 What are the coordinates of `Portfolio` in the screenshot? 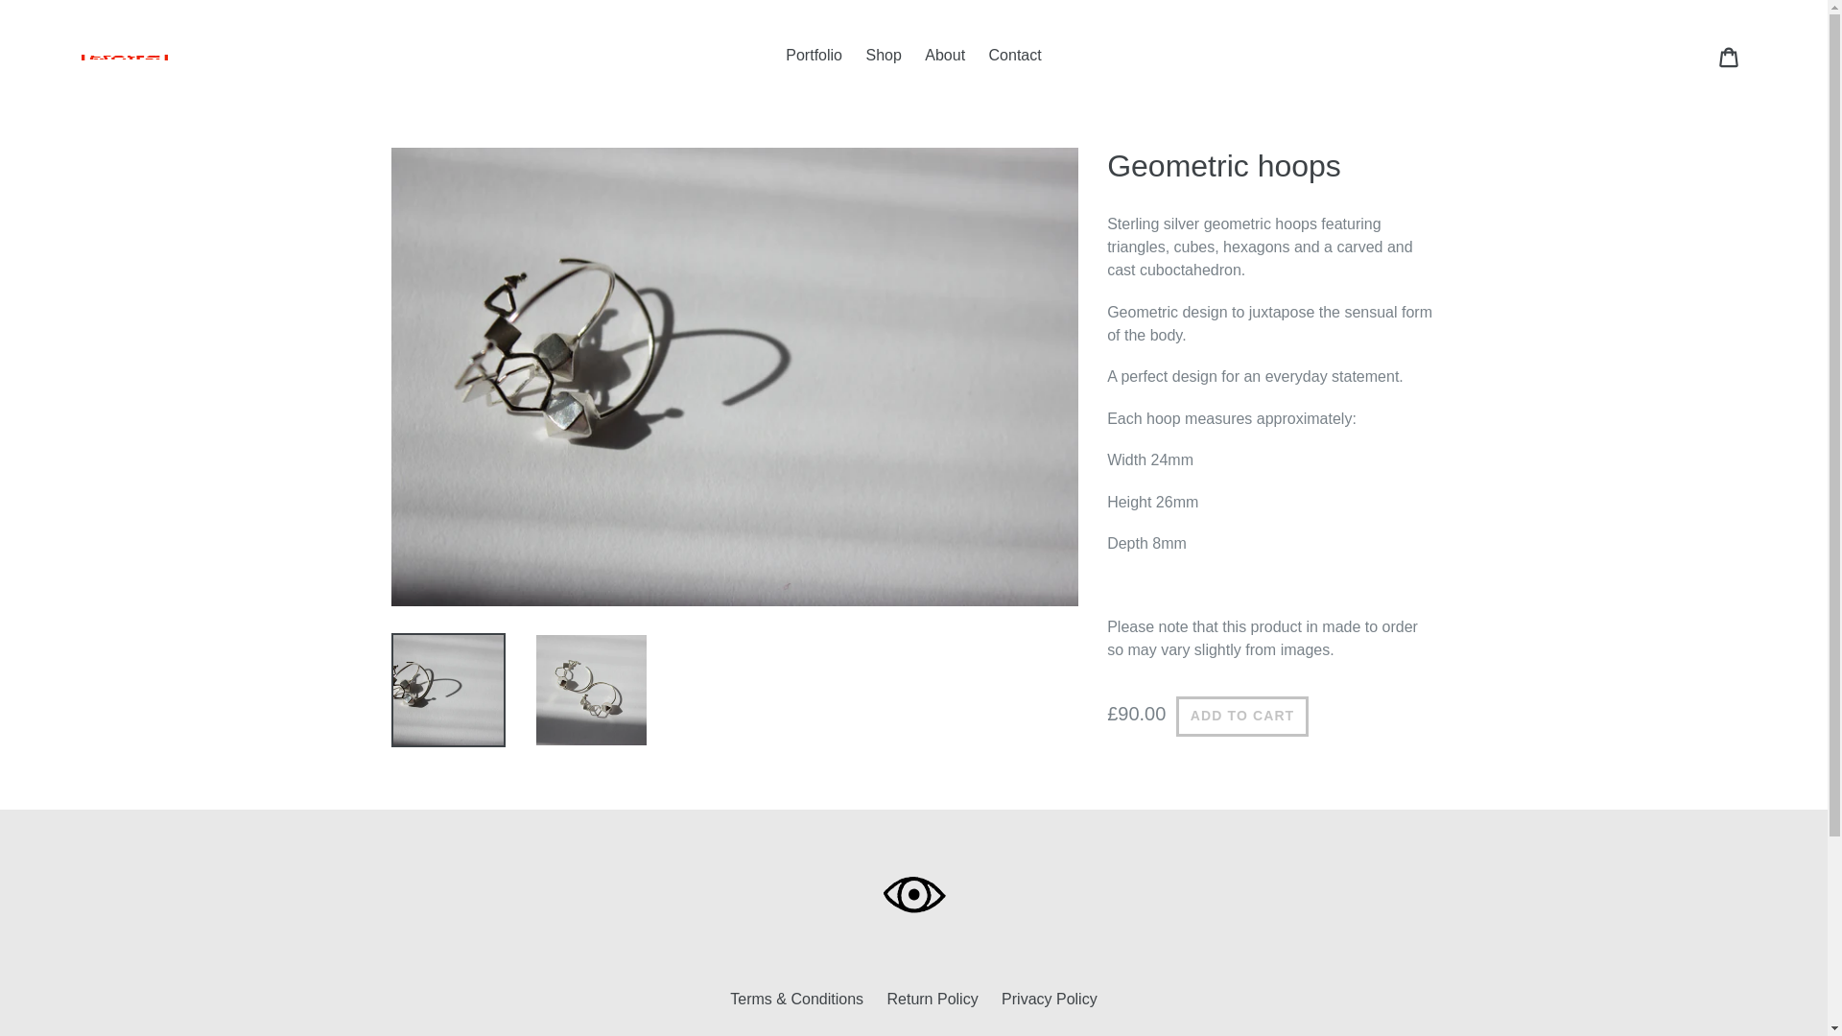 It's located at (814, 56).